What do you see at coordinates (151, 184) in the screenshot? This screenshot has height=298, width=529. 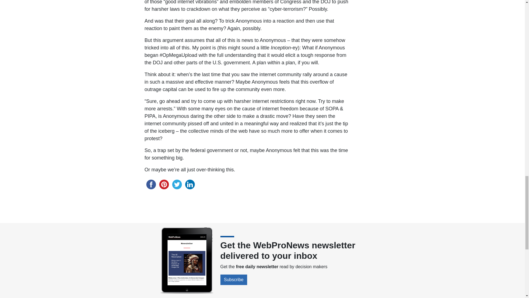 I see `facebook` at bounding box center [151, 184].